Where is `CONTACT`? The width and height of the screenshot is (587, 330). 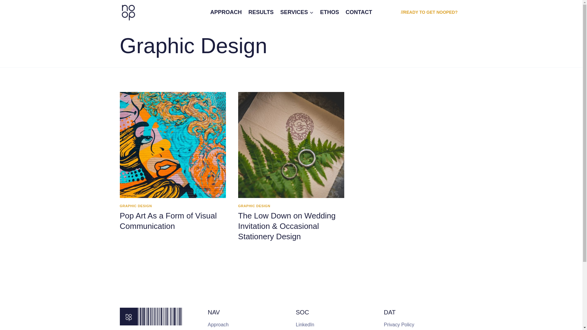
CONTACT is located at coordinates (359, 12).